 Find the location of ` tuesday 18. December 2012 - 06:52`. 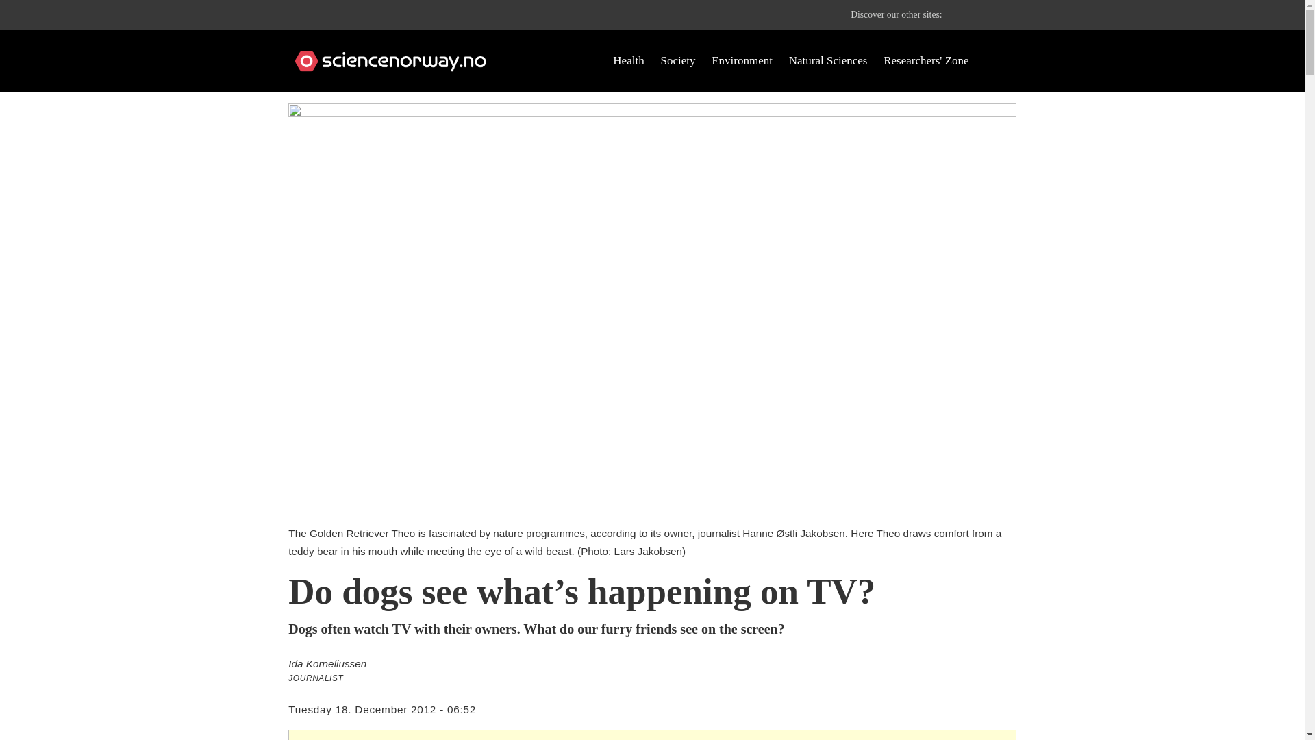

 tuesday 18. December 2012 - 06:52 is located at coordinates (382, 710).